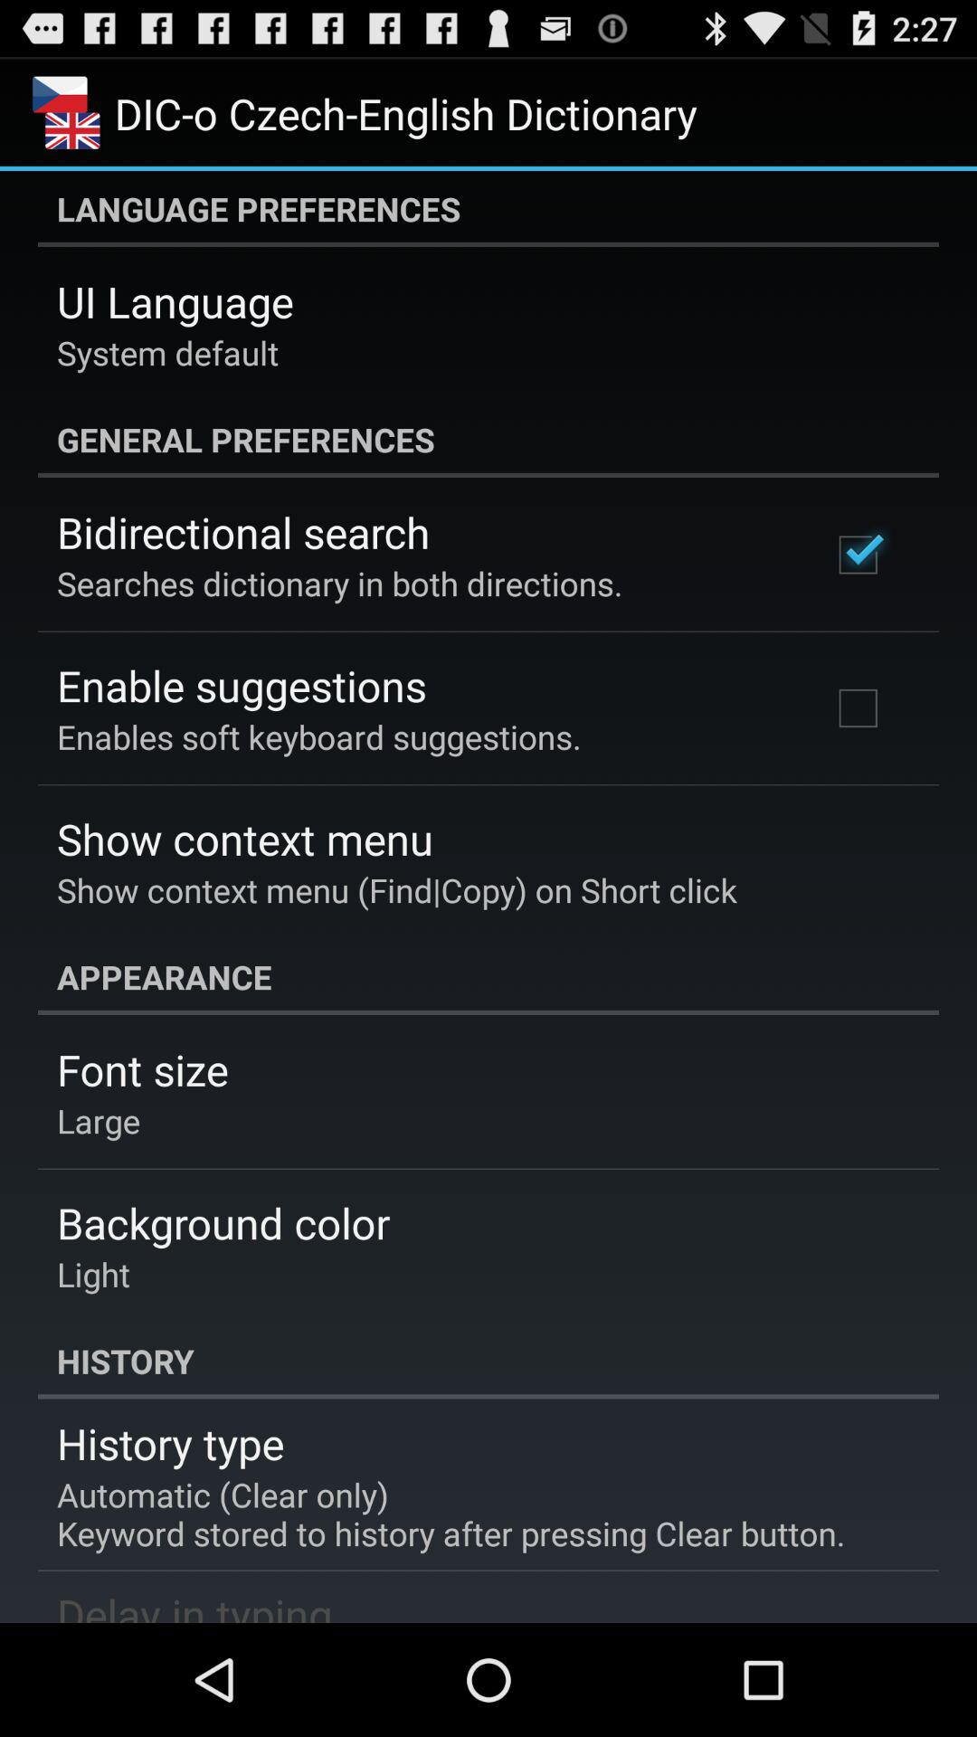 The width and height of the screenshot is (977, 1737). Describe the element at coordinates (318, 736) in the screenshot. I see `flip to the enables soft keyboard` at that location.